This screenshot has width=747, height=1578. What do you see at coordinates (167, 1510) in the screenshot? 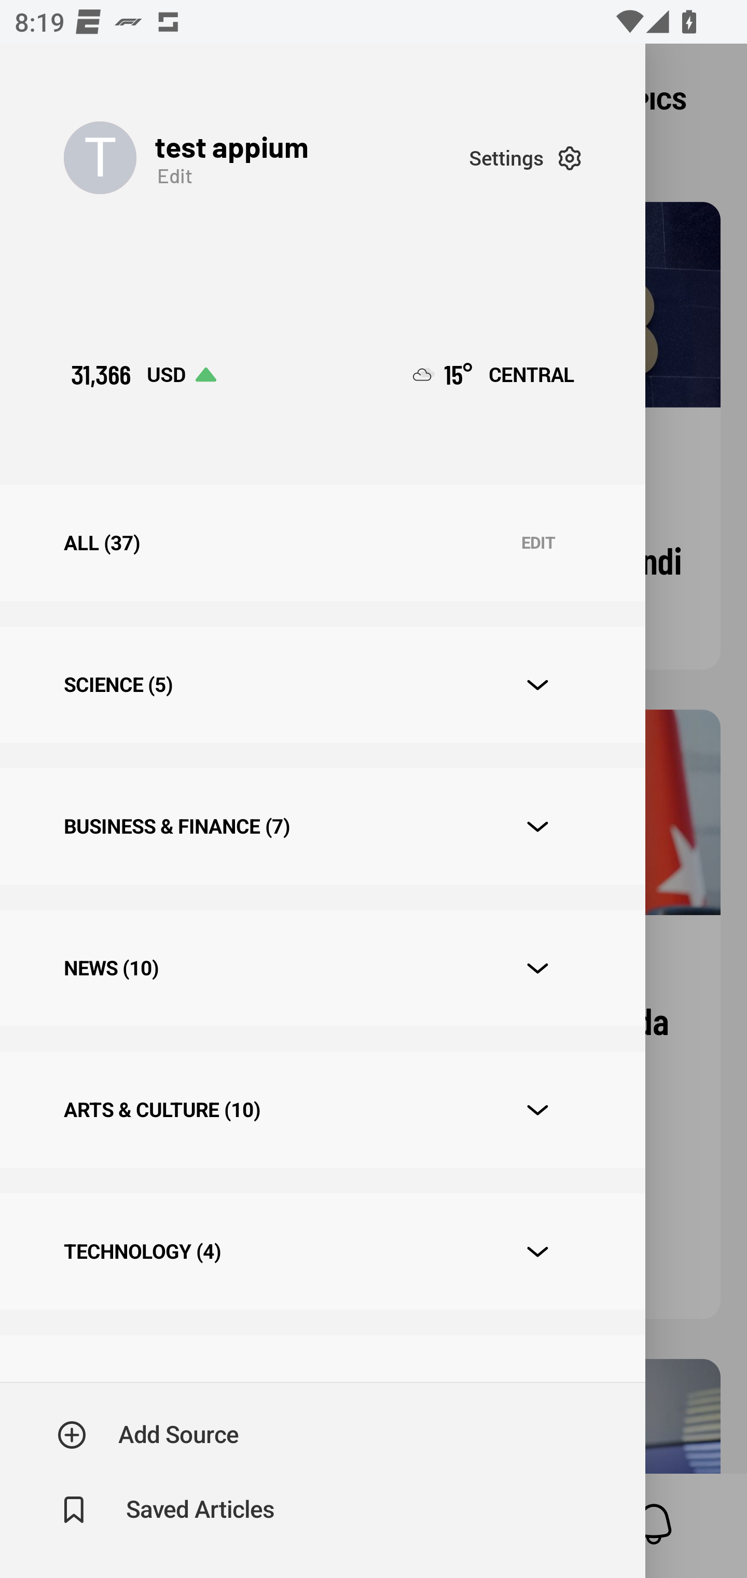
I see `Open Saved News  Saved Articles` at bounding box center [167, 1510].